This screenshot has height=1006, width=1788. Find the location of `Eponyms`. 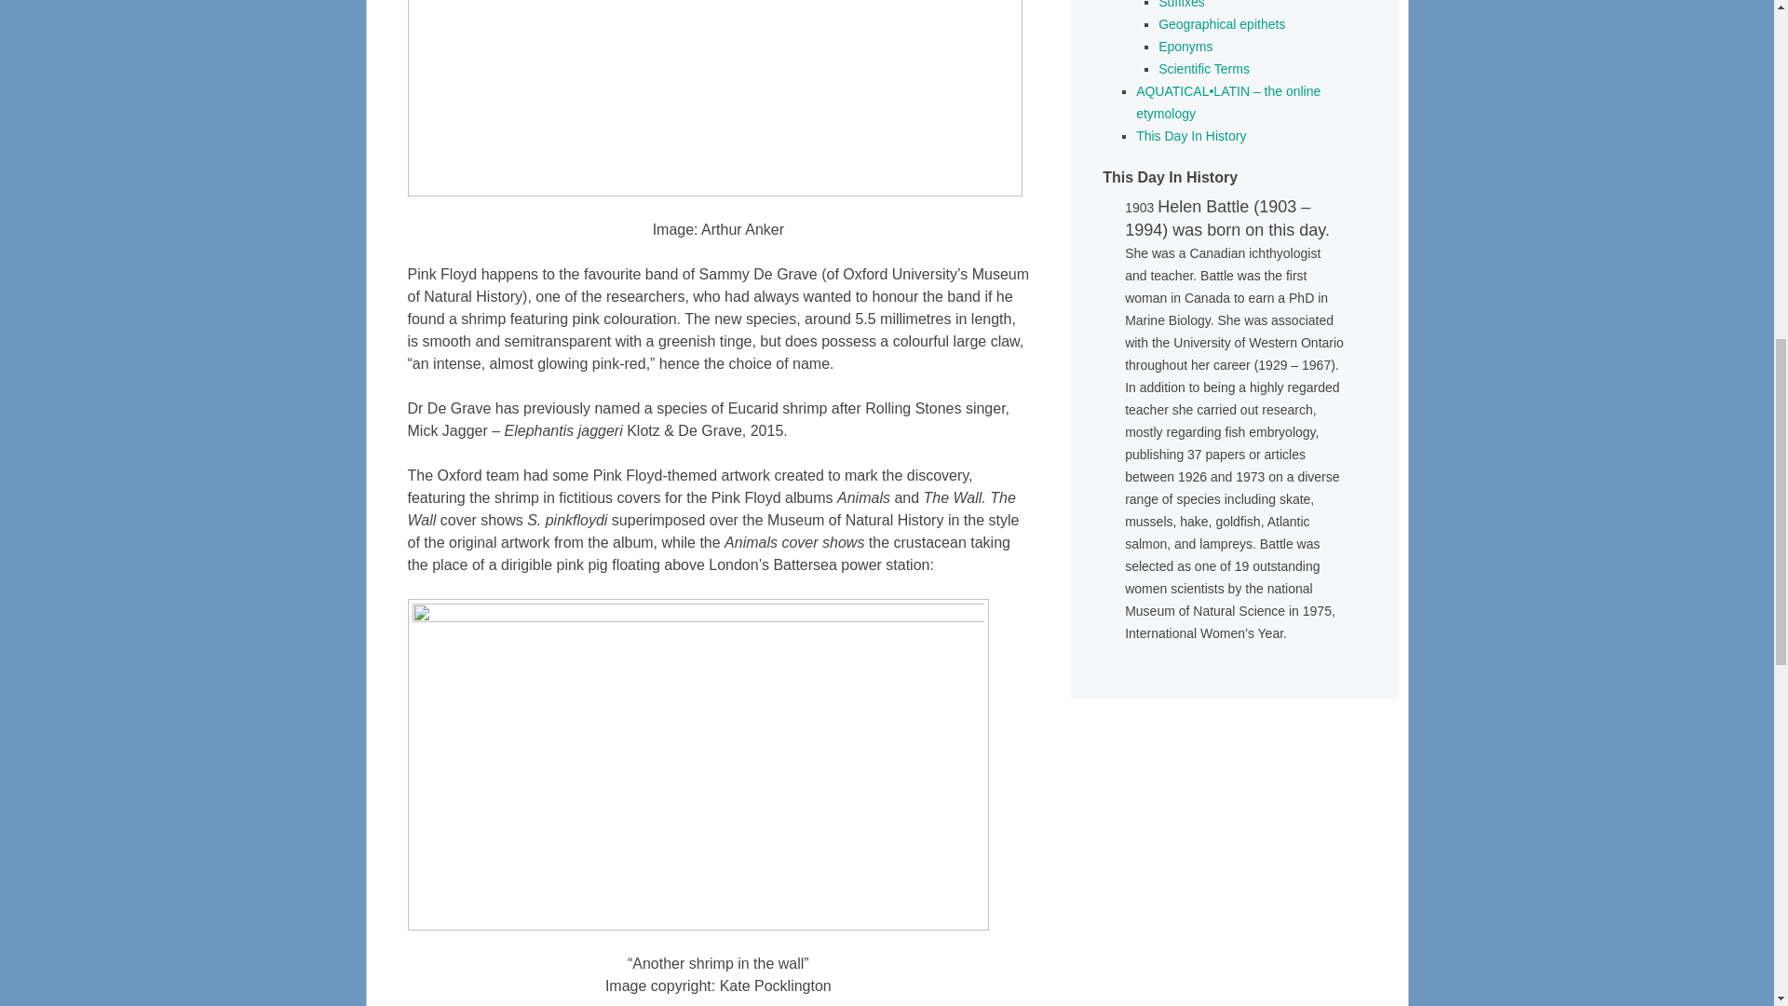

Eponyms is located at coordinates (1185, 47).